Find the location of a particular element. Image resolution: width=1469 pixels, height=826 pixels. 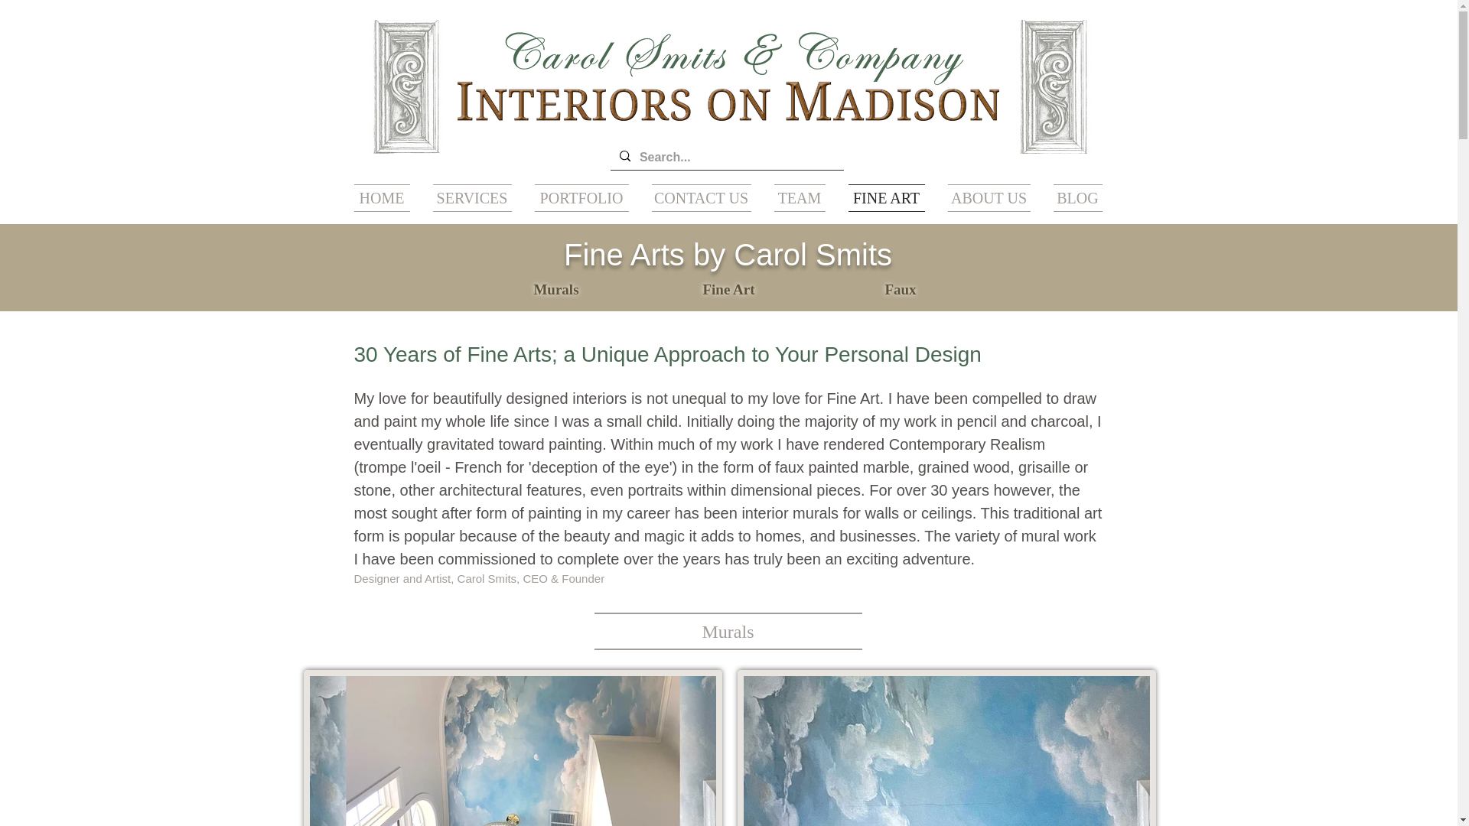

SERVICES is located at coordinates (471, 197).